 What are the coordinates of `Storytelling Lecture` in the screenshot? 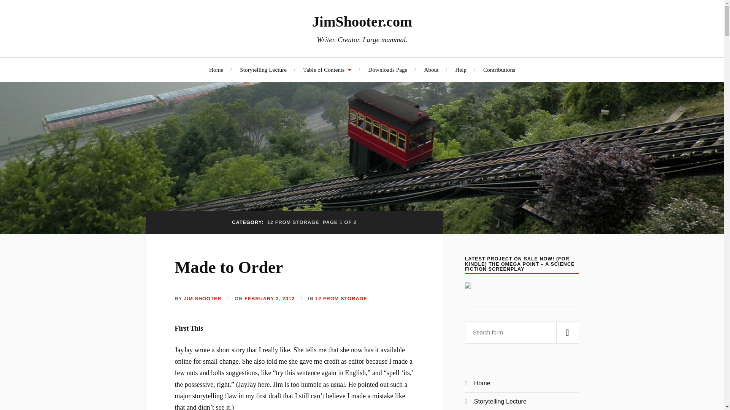 It's located at (263, 69).